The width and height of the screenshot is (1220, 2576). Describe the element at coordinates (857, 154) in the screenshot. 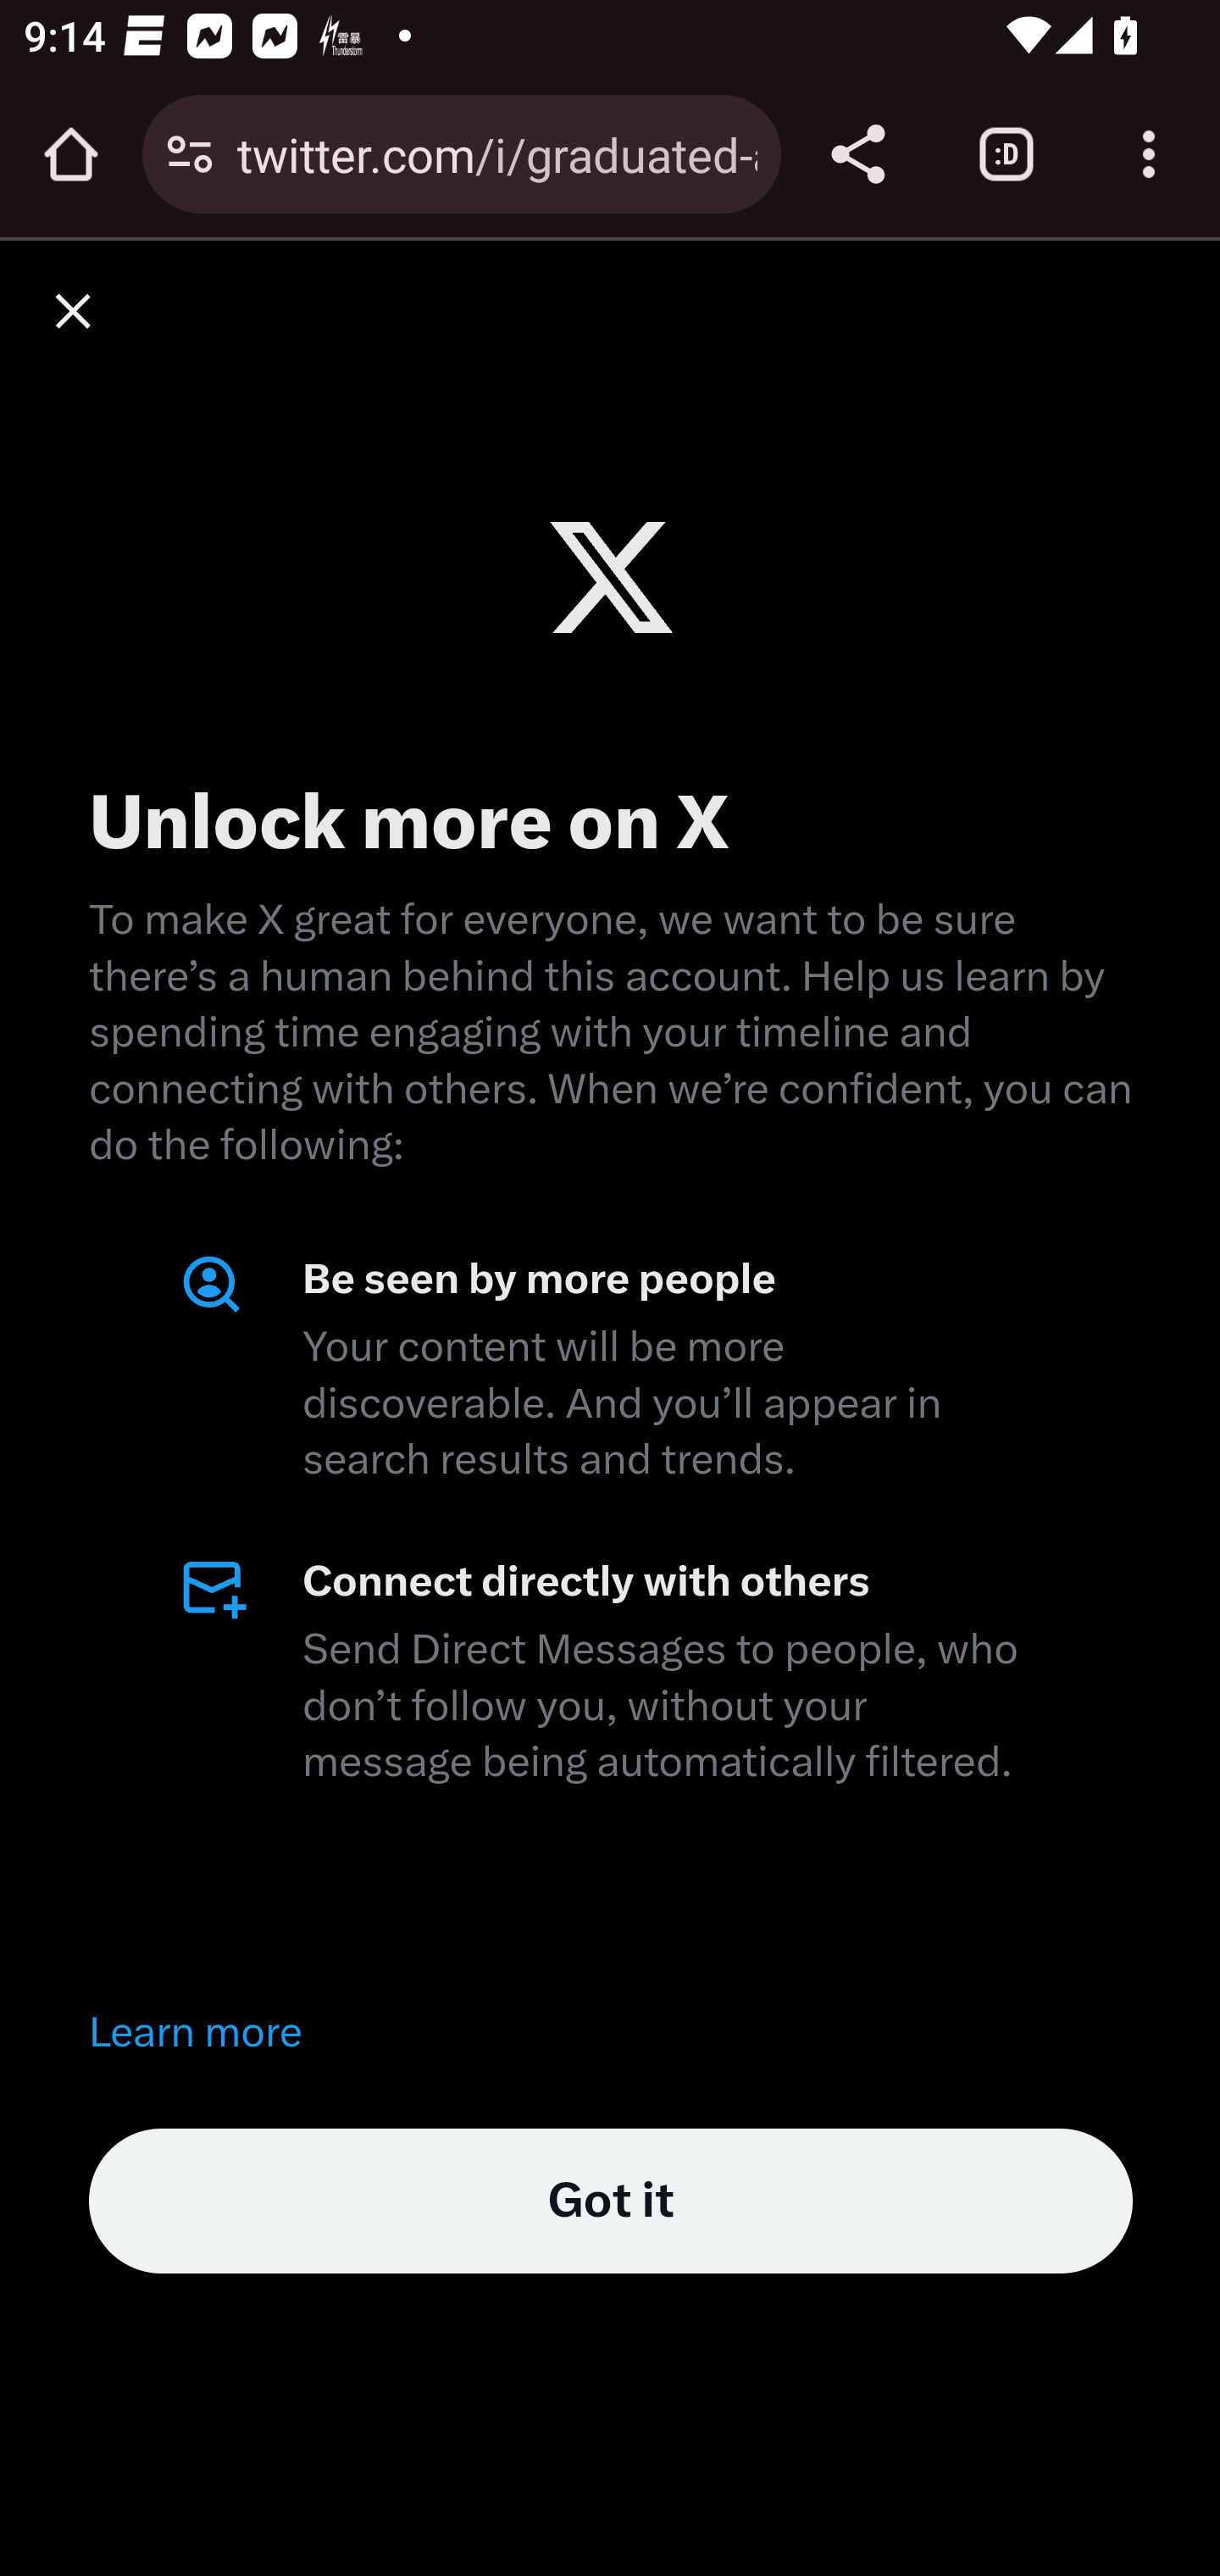

I see `Share` at that location.